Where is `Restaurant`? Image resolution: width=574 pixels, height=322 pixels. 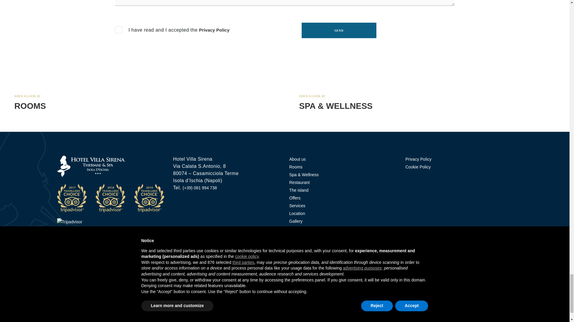
Restaurant is located at coordinates (305, 278).